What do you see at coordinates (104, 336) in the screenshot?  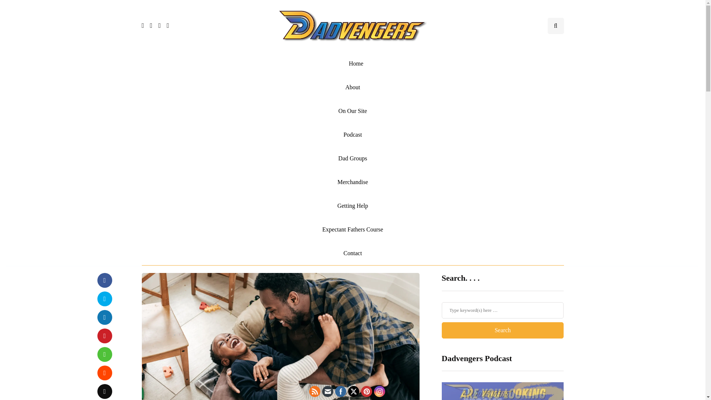 I see `Pin this` at bounding box center [104, 336].